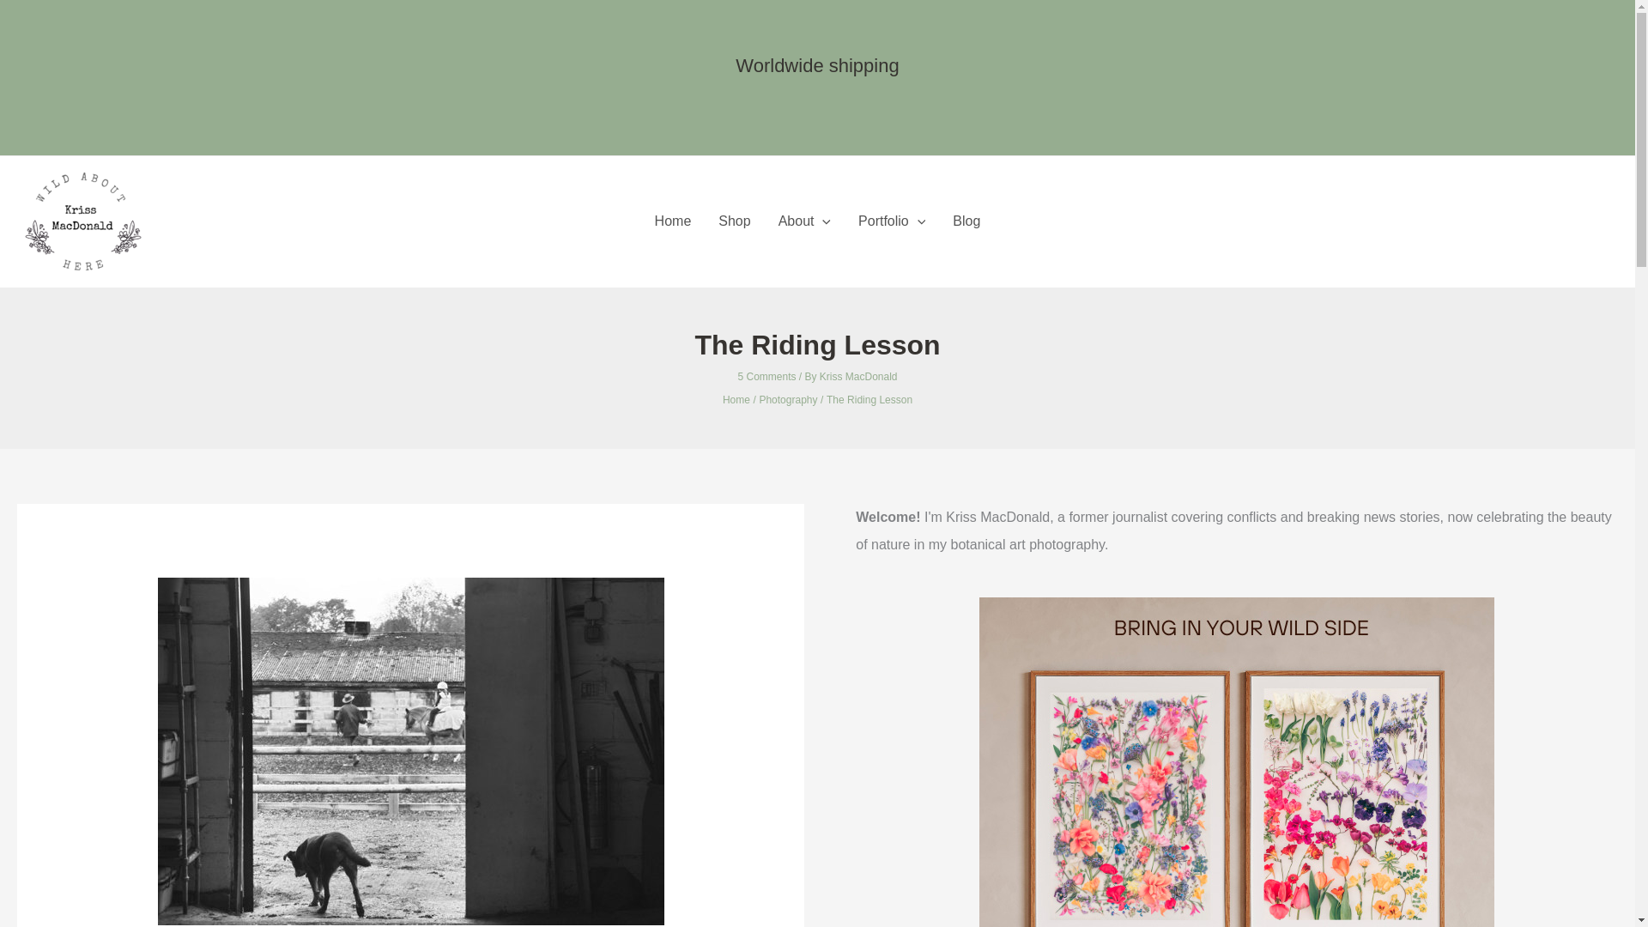  Describe the element at coordinates (891, 221) in the screenshot. I see `Portfolio` at that location.